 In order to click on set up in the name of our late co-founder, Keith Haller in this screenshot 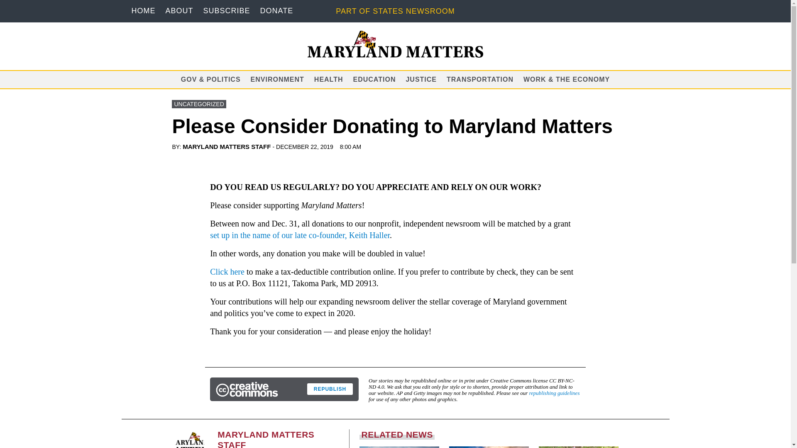, I will do `click(300, 235)`.